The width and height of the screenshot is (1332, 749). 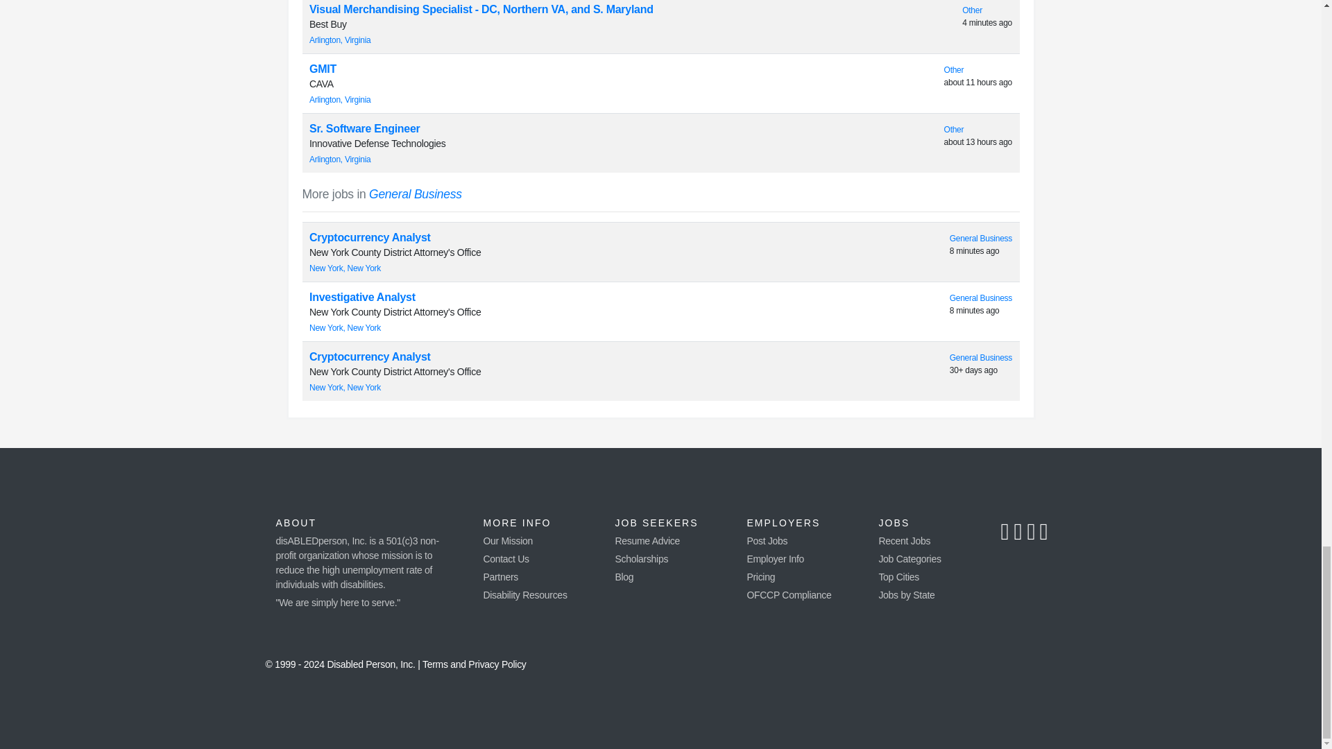 What do you see at coordinates (981, 357) in the screenshot?
I see `General Business` at bounding box center [981, 357].